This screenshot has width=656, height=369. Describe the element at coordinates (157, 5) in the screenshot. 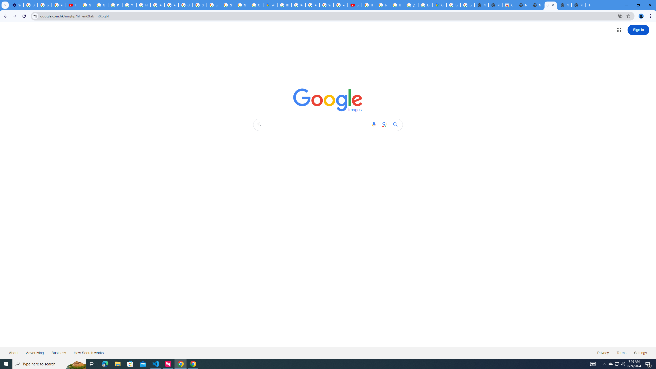

I see `Privacy Help Center - Policies Help` at that location.